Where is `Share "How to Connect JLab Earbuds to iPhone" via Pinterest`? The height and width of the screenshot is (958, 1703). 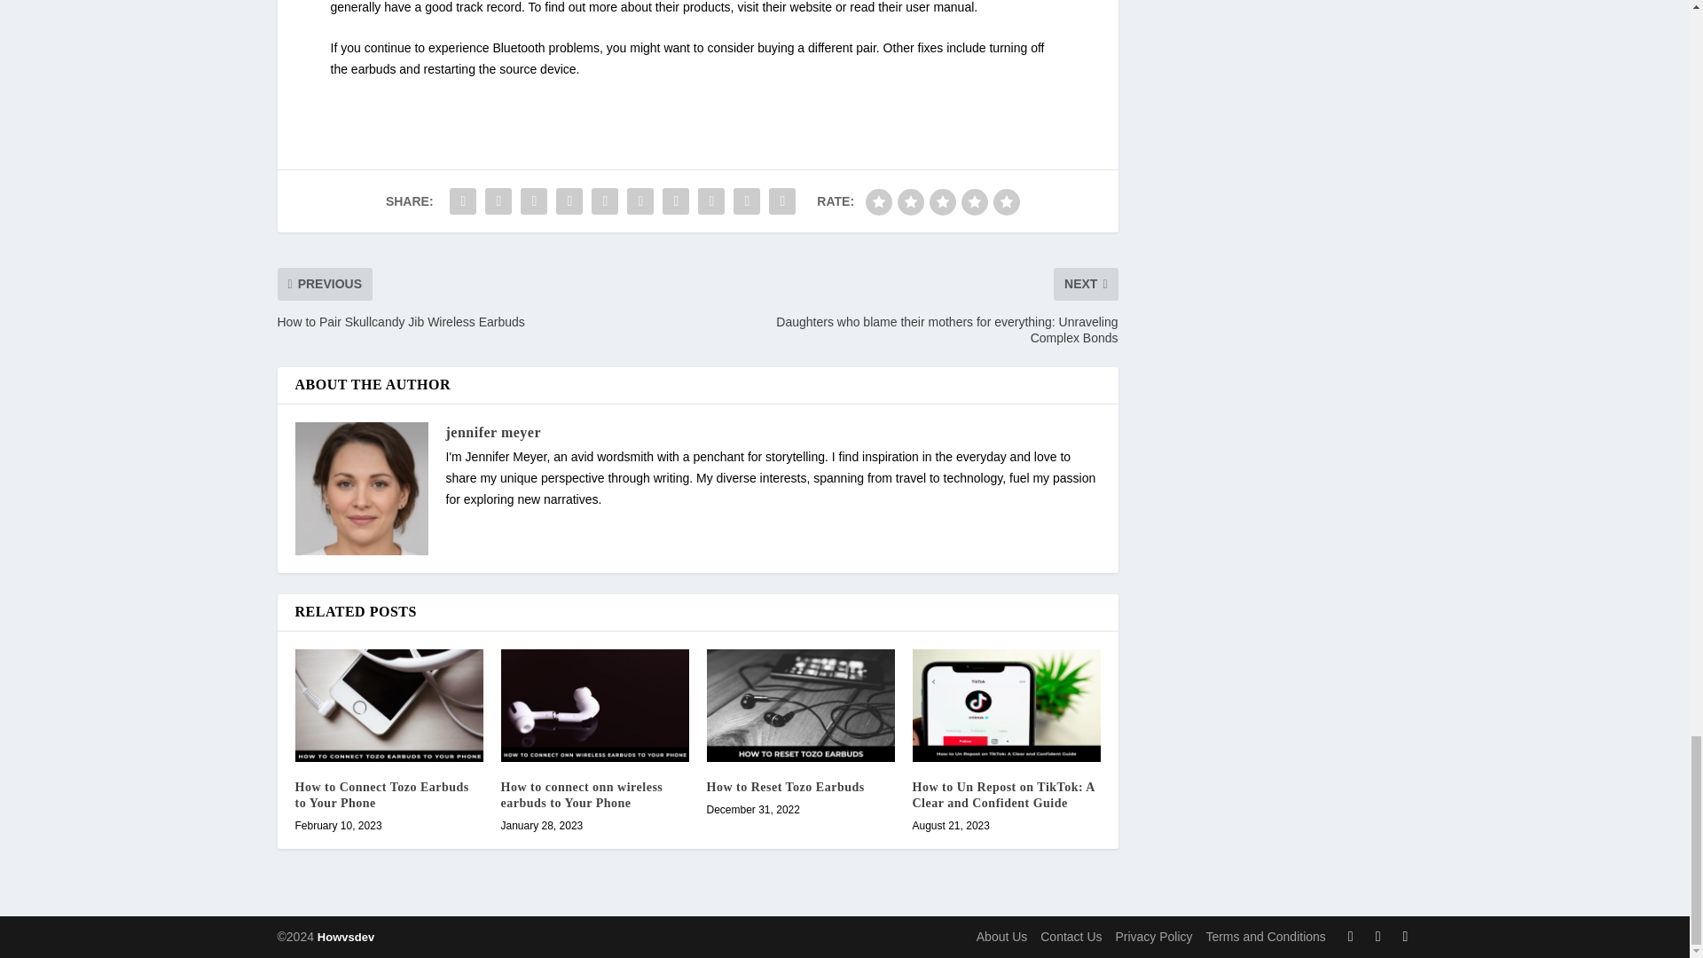 Share "How to Connect JLab Earbuds to iPhone" via Pinterest is located at coordinates (605, 201).